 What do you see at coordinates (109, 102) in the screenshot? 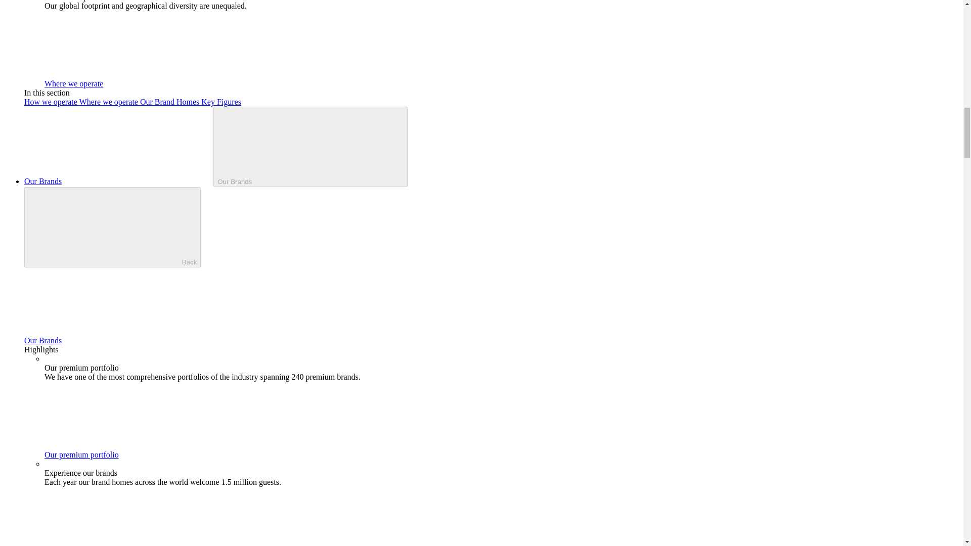
I see `Where we operate` at bounding box center [109, 102].